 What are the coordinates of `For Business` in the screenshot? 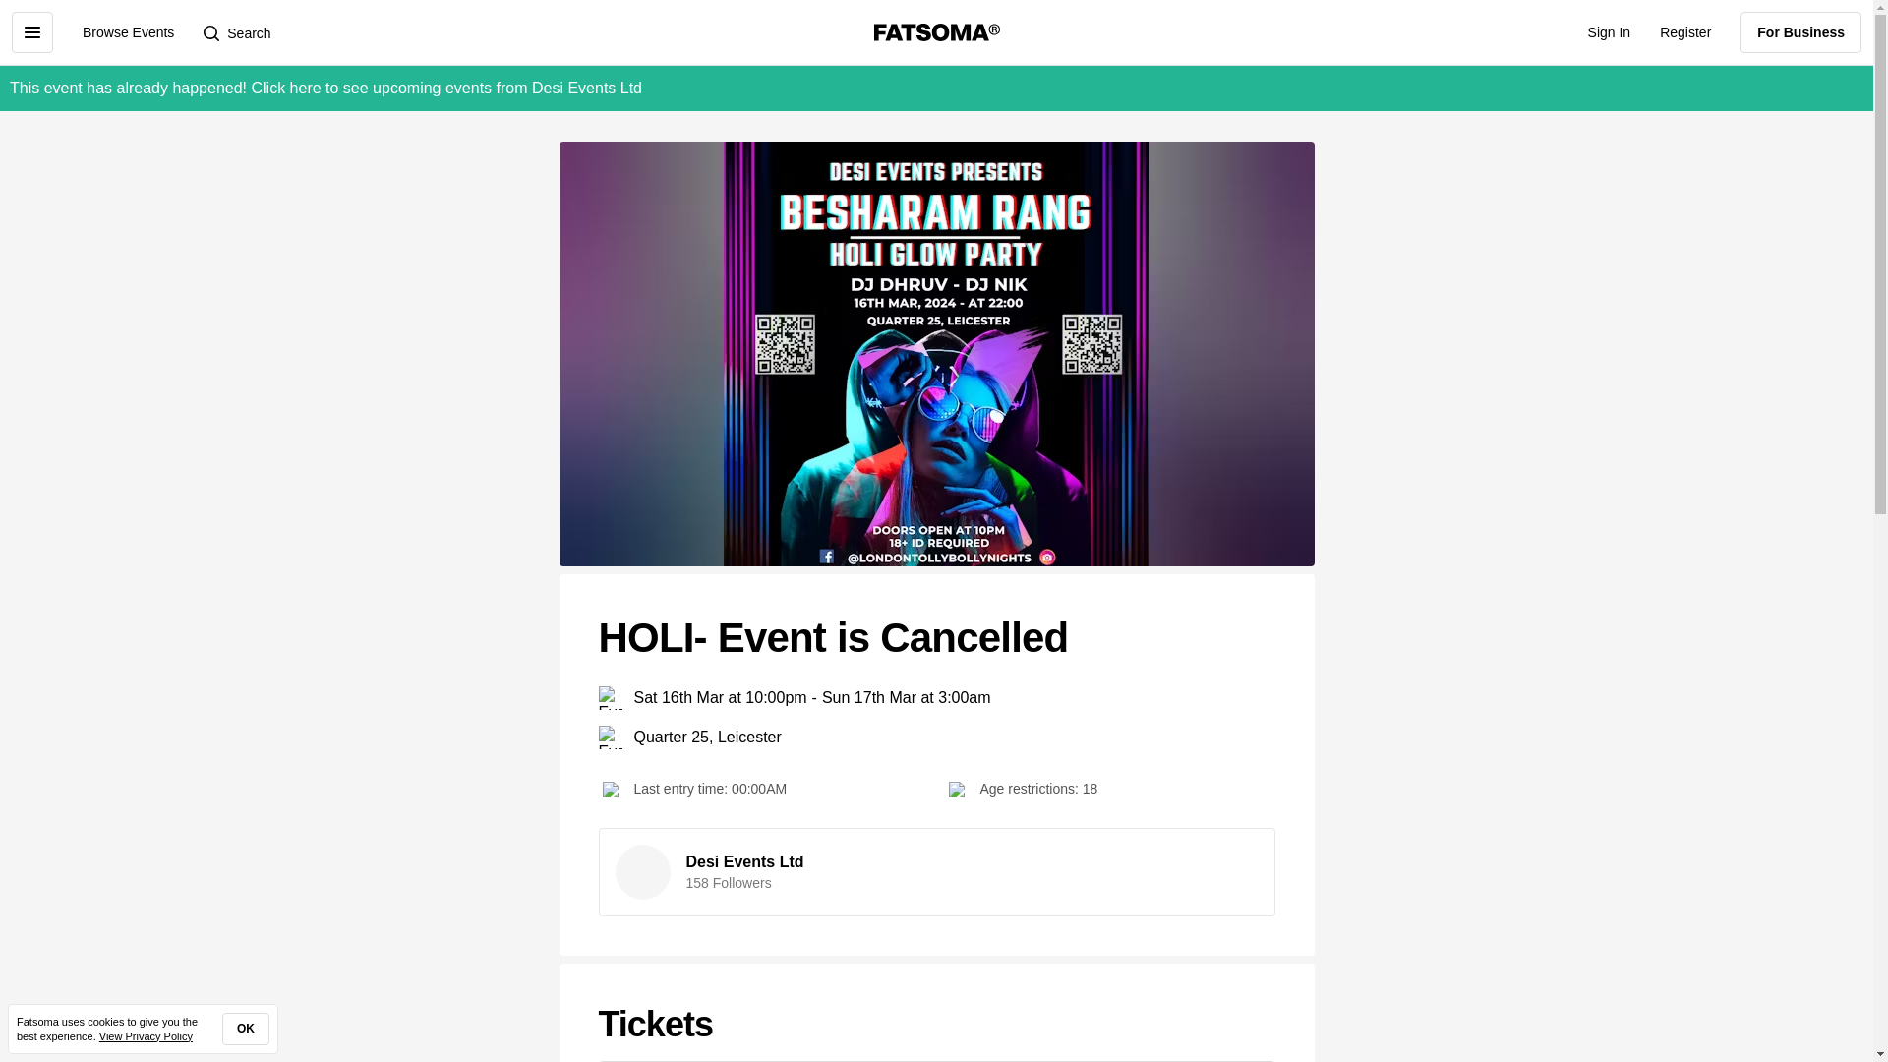 It's located at (1801, 31).